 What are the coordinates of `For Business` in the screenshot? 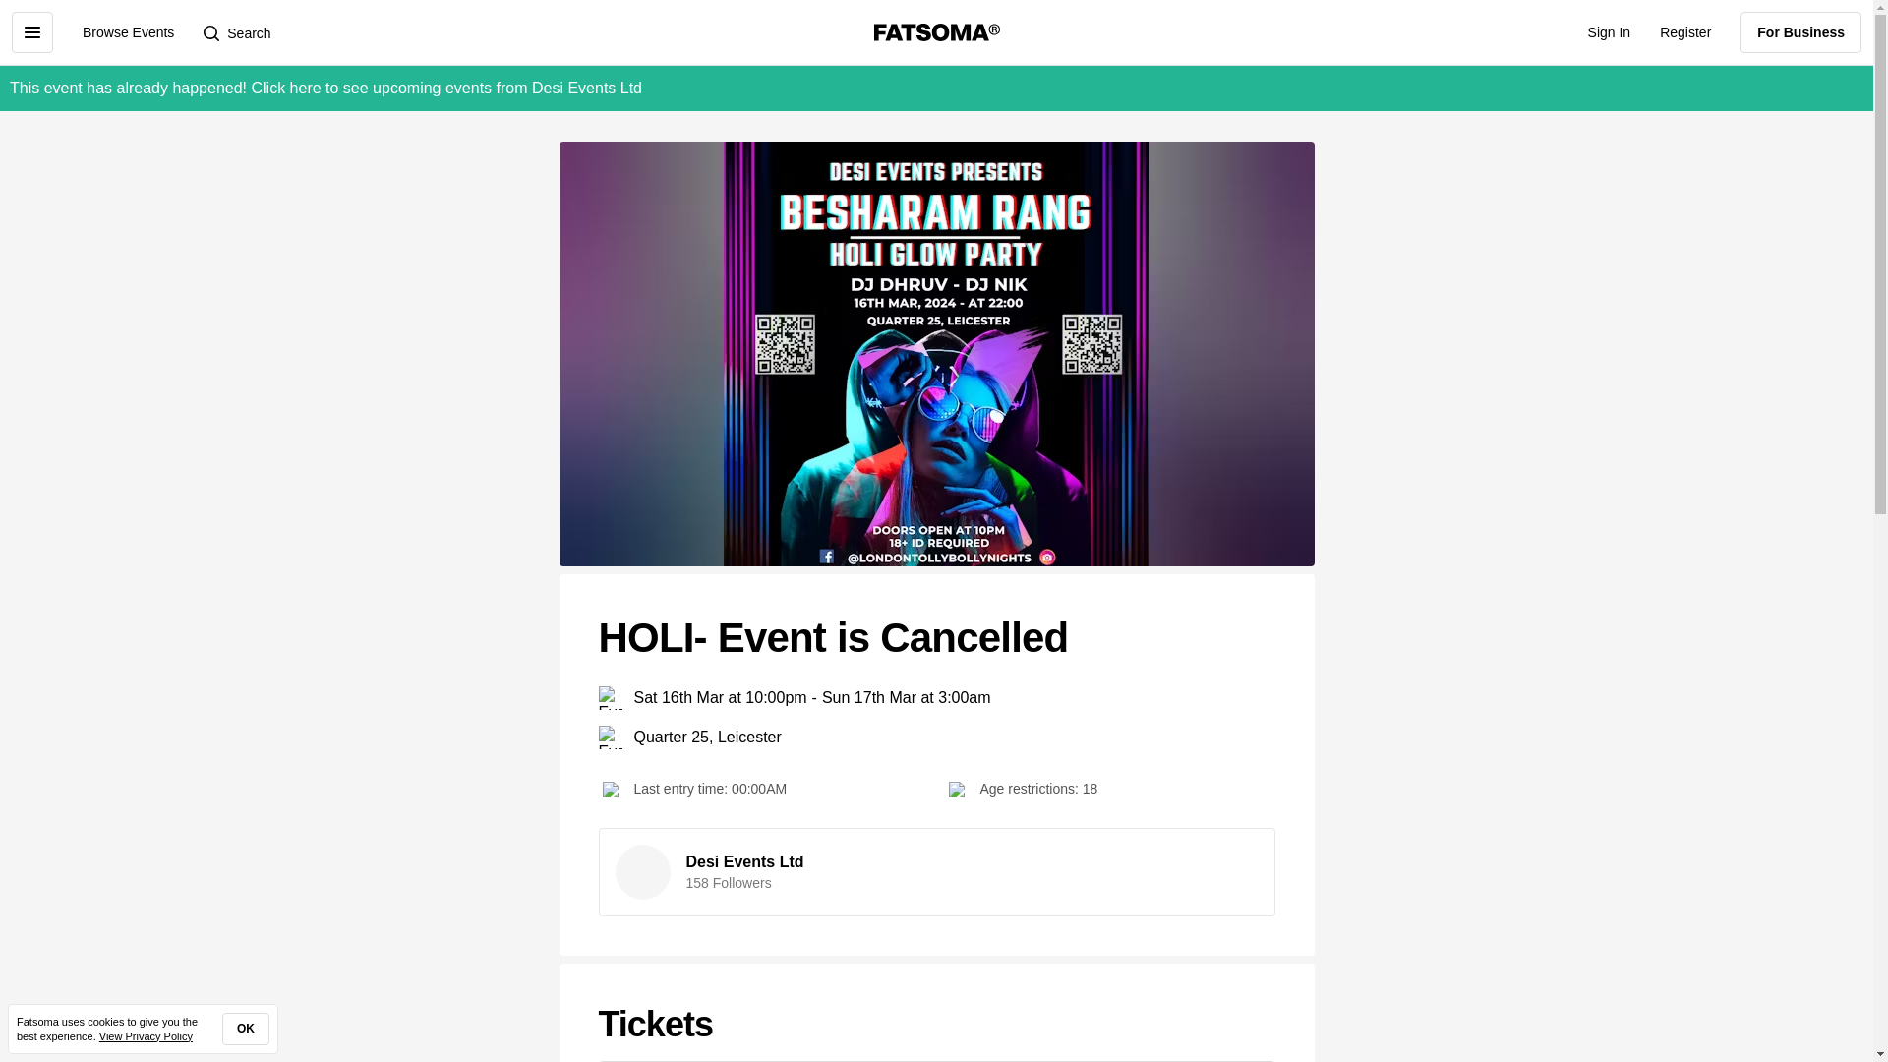 It's located at (1801, 31).